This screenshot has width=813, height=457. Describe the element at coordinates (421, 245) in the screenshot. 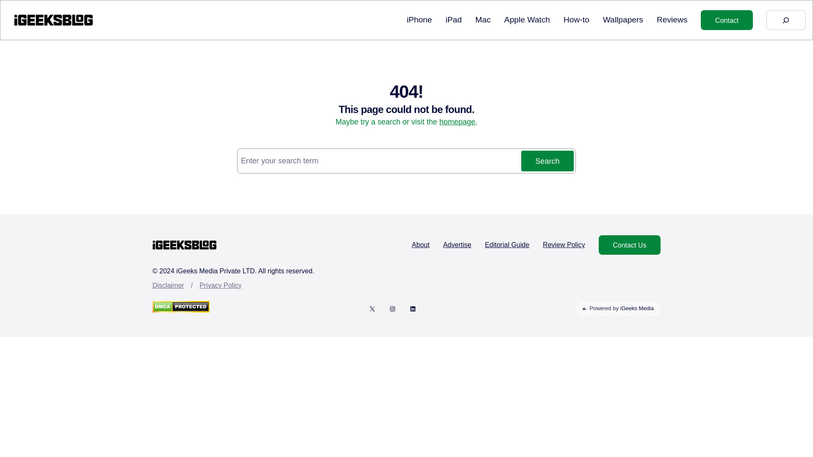

I see `Advertise` at that location.